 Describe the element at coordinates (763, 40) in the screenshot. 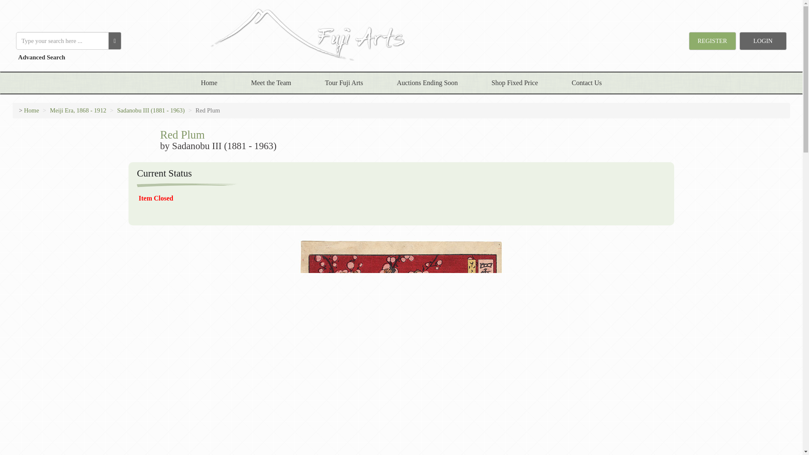

I see `LOGIN` at that location.